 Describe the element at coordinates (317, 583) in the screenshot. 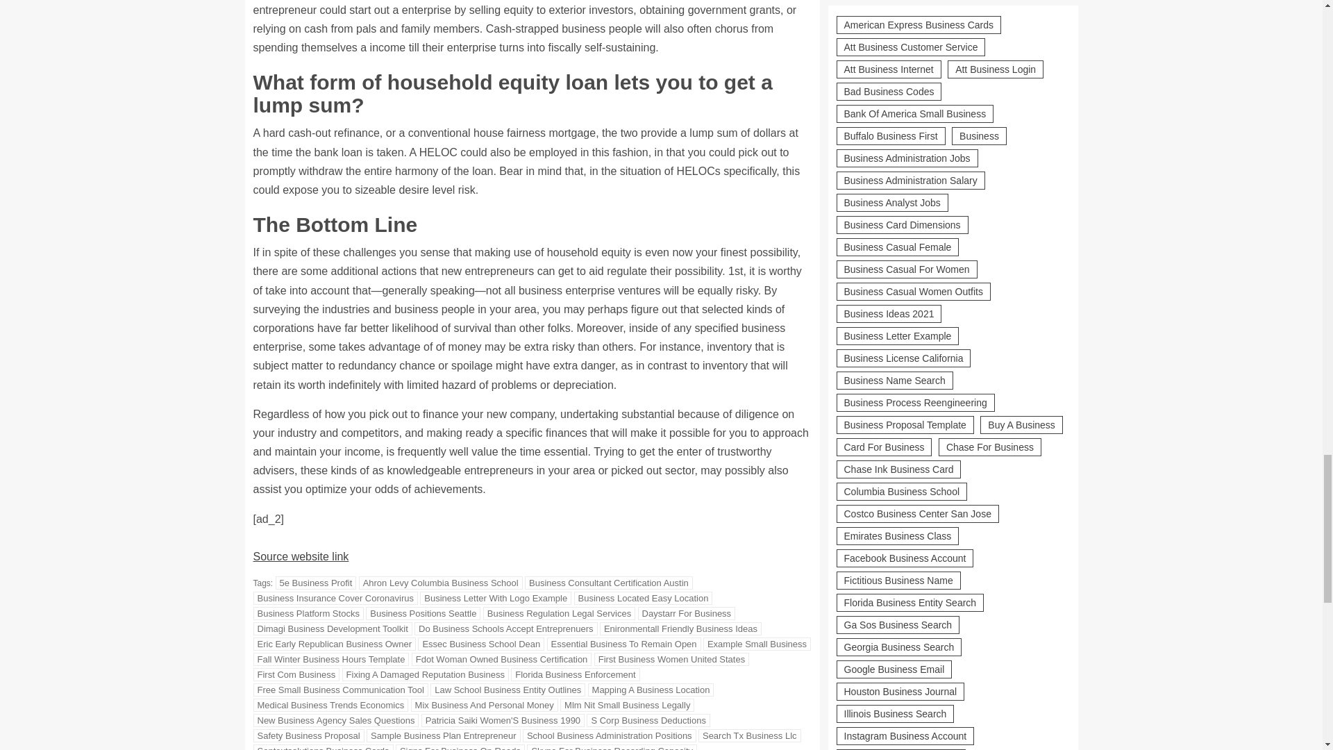

I see `5e Business Profit` at that location.